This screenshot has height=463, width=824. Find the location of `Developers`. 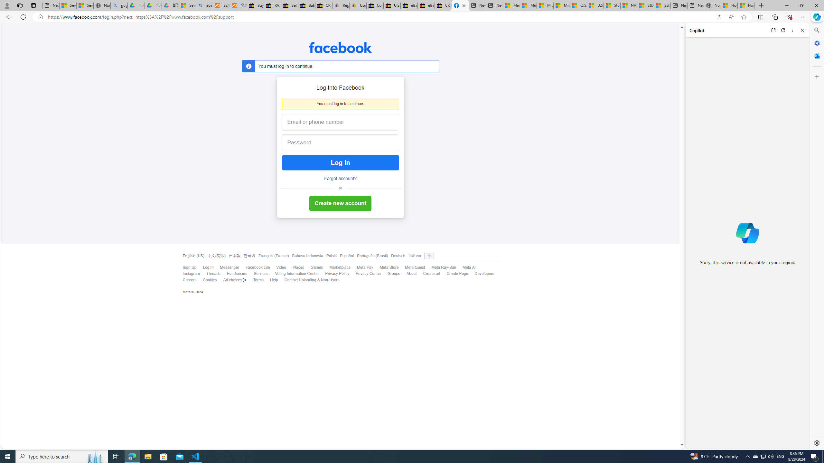

Developers is located at coordinates (484, 274).